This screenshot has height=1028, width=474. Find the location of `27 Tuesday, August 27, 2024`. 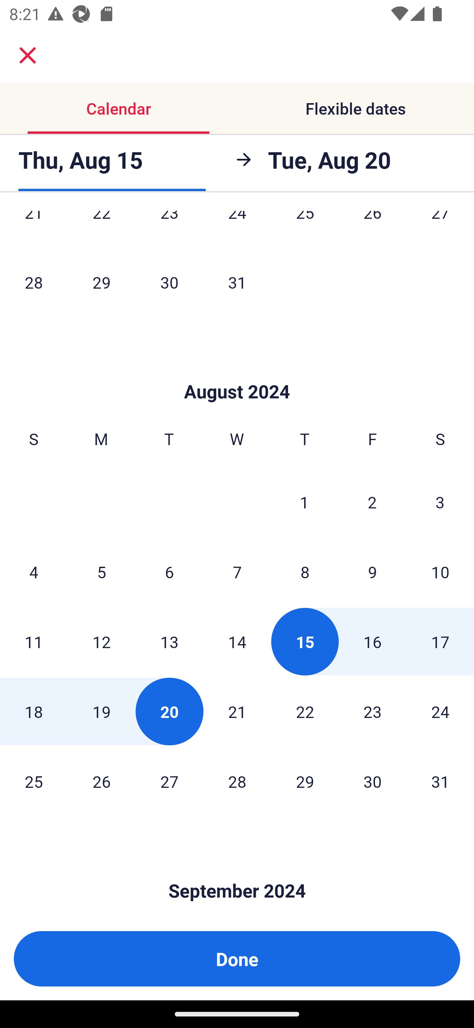

27 Tuesday, August 27, 2024 is located at coordinates (169, 781).